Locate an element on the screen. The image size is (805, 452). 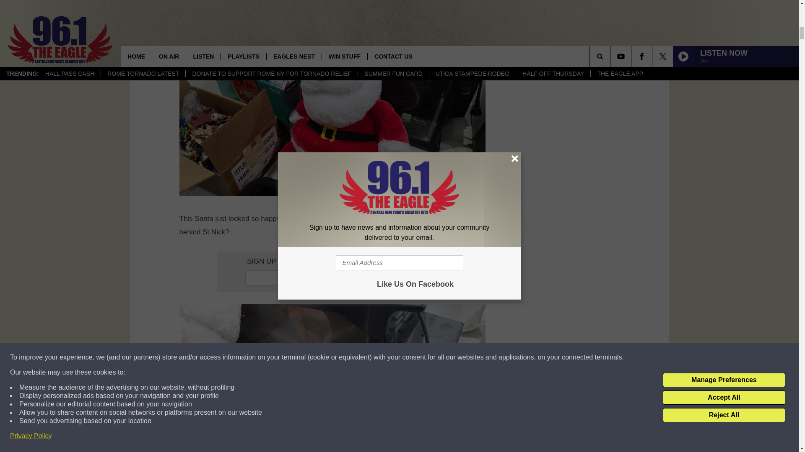
Email Address is located at coordinates (332, 277).